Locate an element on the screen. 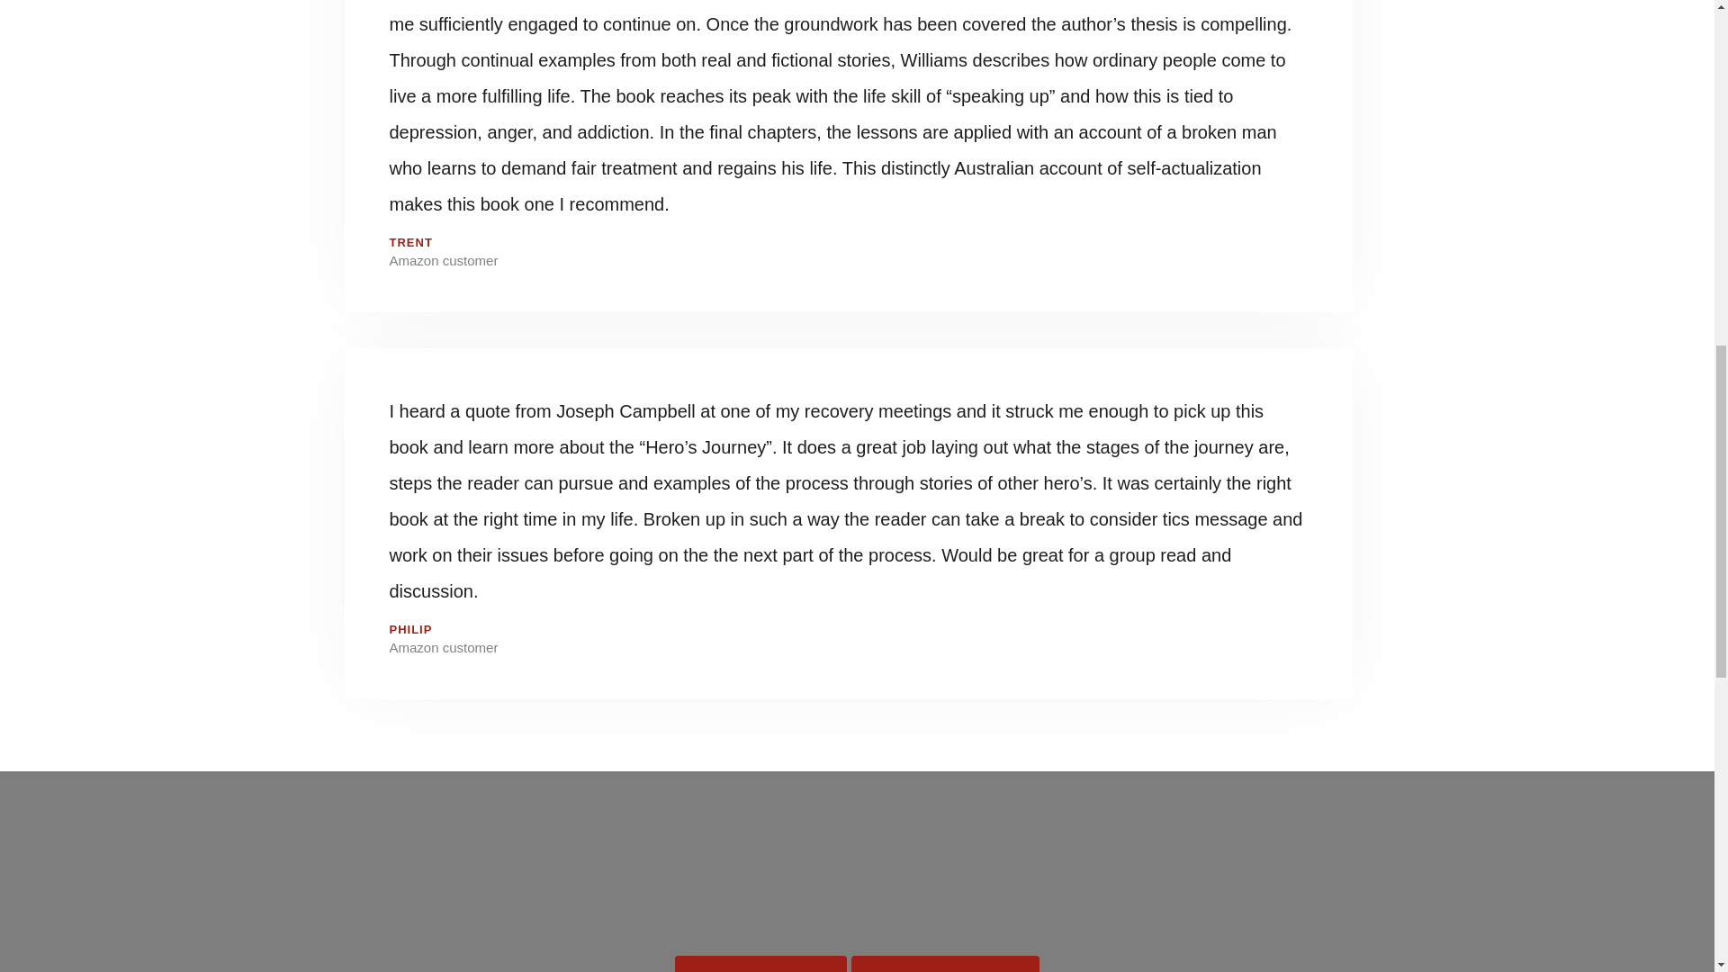 Image resolution: width=1728 pixels, height=972 pixels. READ HERE is located at coordinates (760, 963).